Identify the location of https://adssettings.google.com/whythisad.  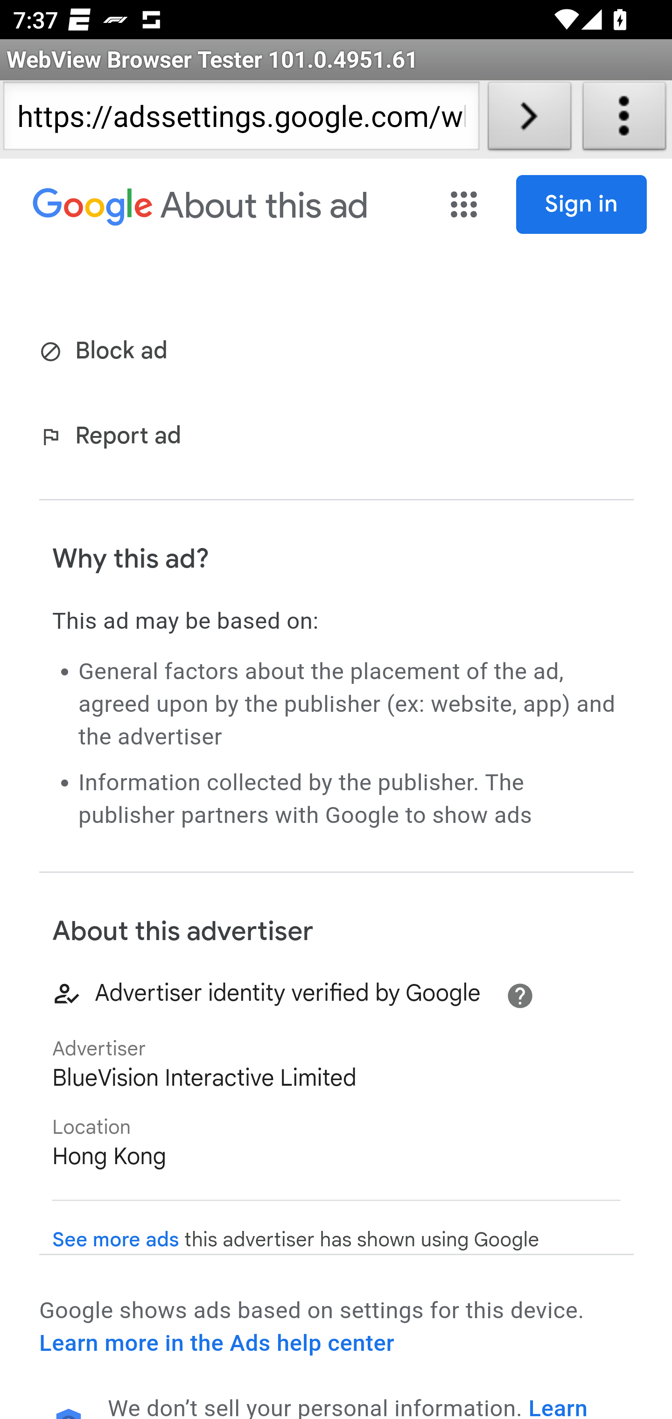
(241, 119).